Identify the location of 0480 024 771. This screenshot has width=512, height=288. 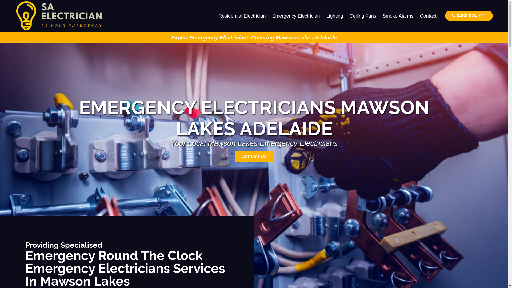
(469, 15).